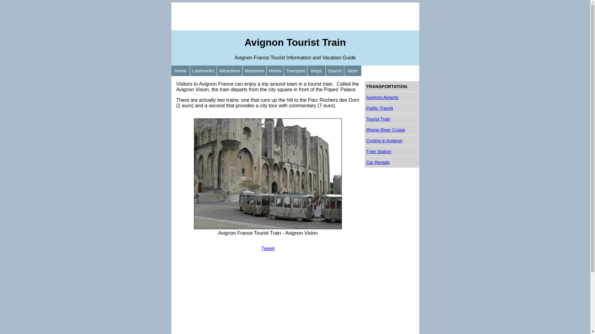 This screenshot has height=334, width=595. What do you see at coordinates (392, 87) in the screenshot?
I see `TRANSPORTATION` at bounding box center [392, 87].